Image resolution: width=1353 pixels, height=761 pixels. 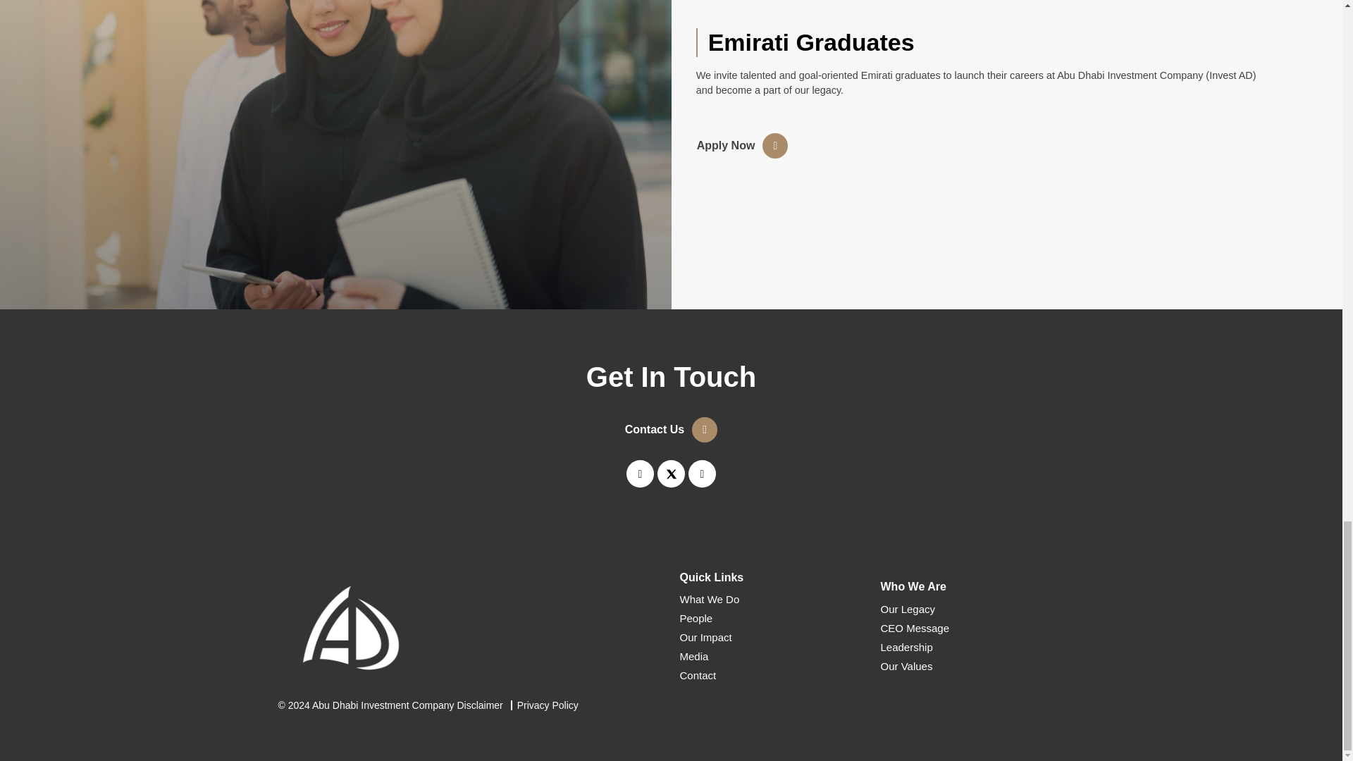 What do you see at coordinates (743, 145) in the screenshot?
I see `Apply Now` at bounding box center [743, 145].